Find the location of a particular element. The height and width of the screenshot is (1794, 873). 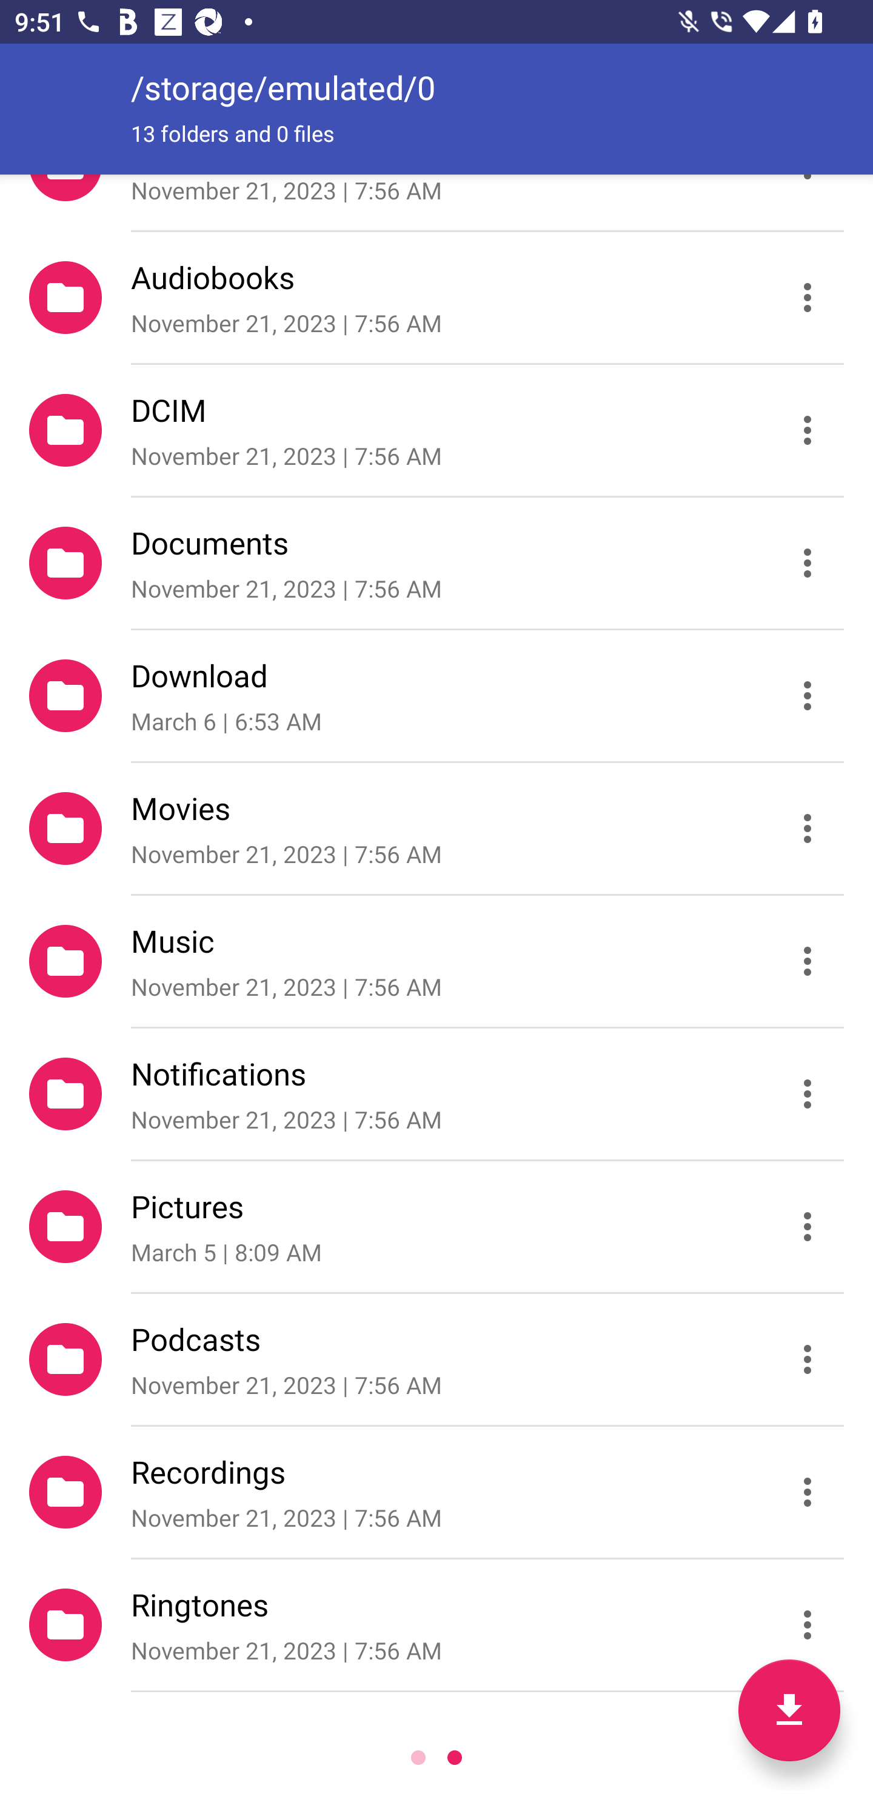

Podcasts November 21, 2023 | 7:56 AM is located at coordinates (436, 1359).